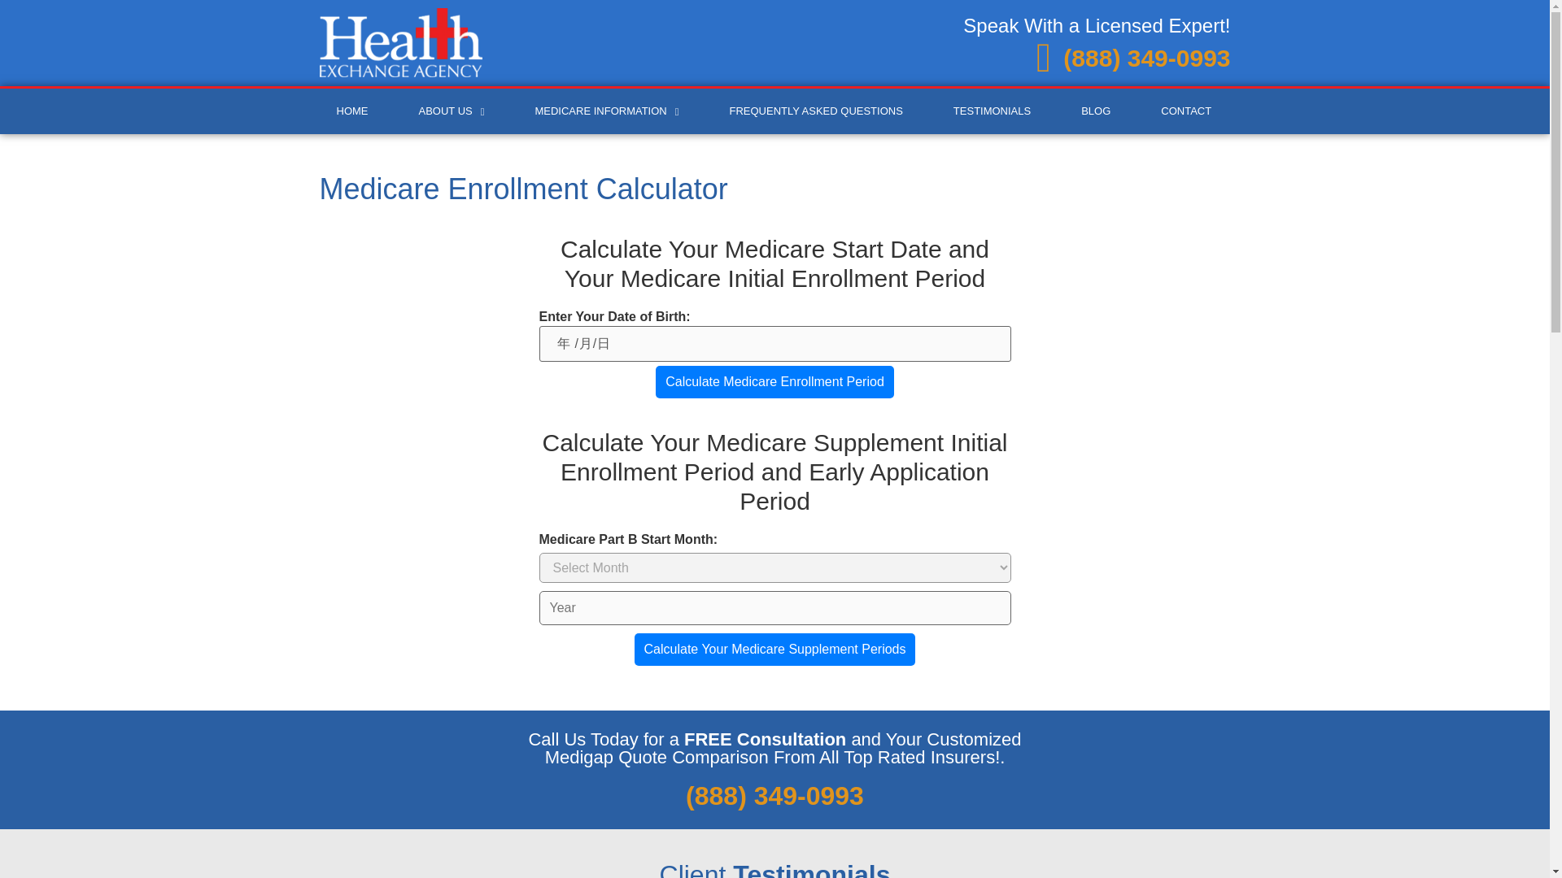 This screenshot has width=1562, height=878. Describe the element at coordinates (606, 111) in the screenshot. I see `MEDICARE INFORMATION` at that location.